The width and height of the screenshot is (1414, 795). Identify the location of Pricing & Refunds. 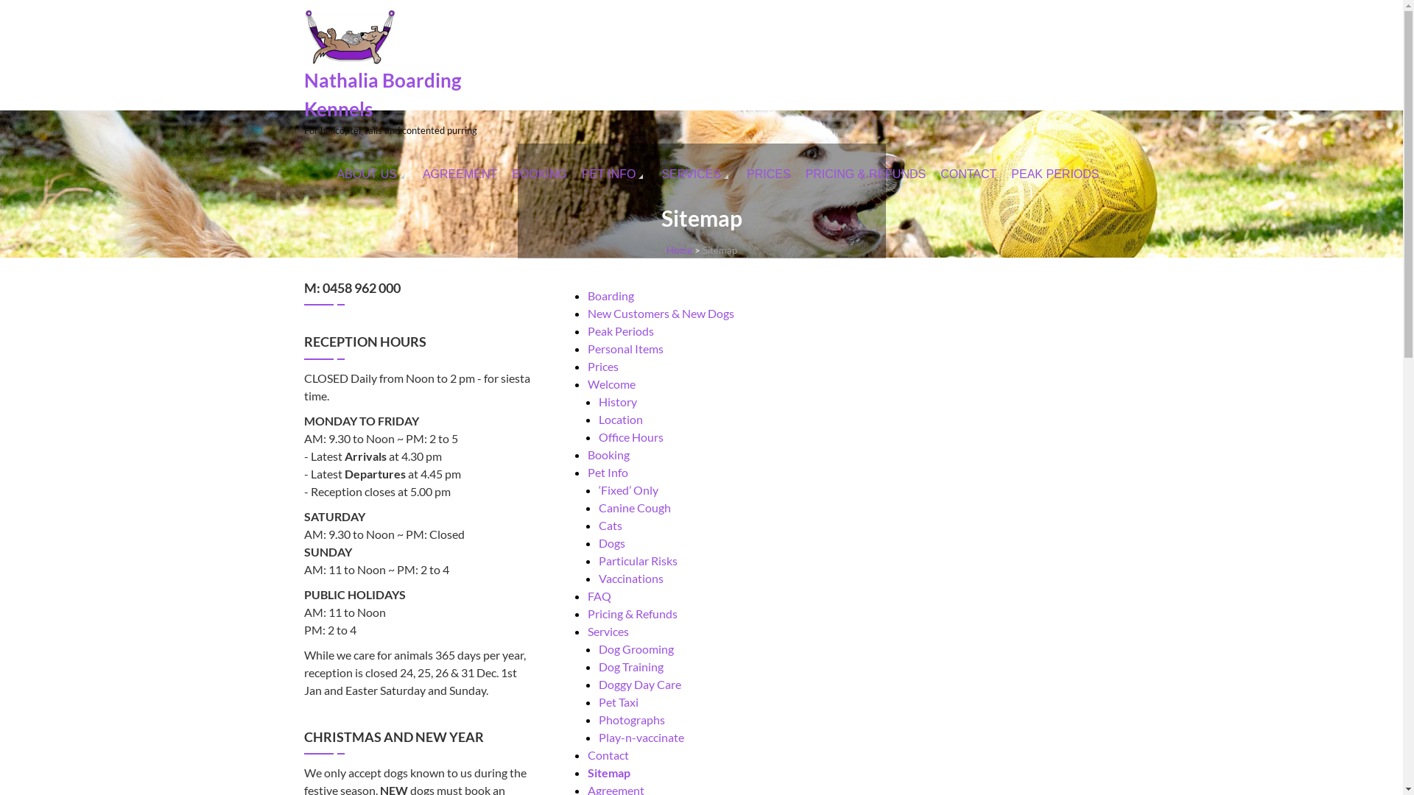
(633, 614).